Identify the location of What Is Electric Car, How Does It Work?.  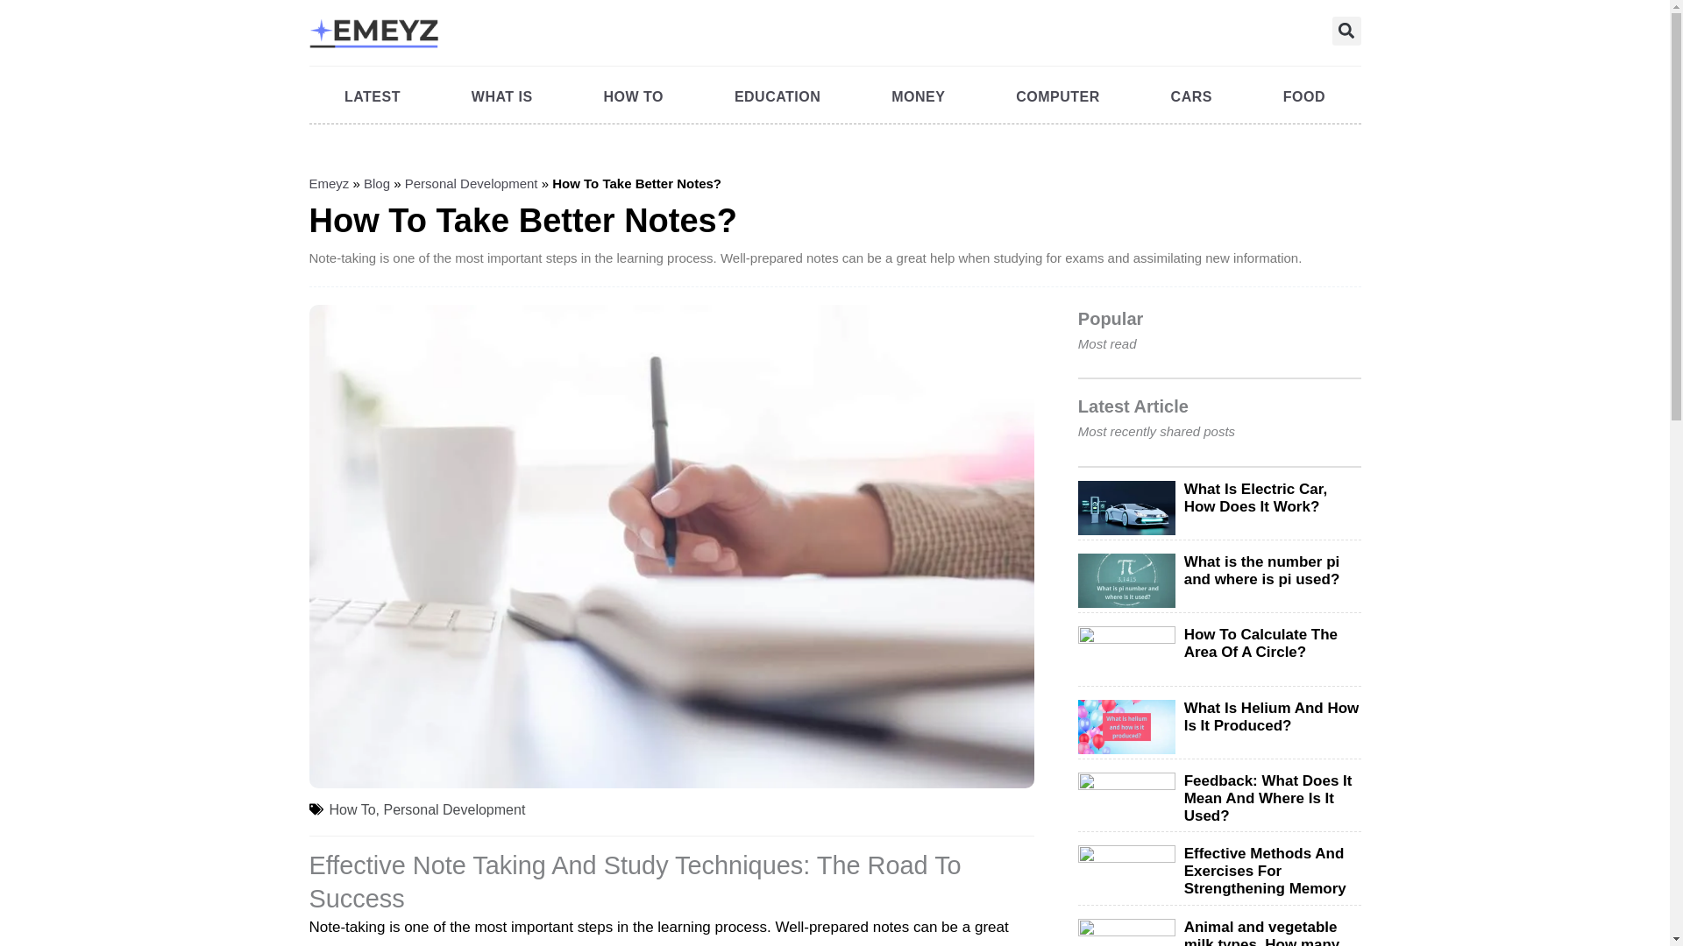
(1255, 497).